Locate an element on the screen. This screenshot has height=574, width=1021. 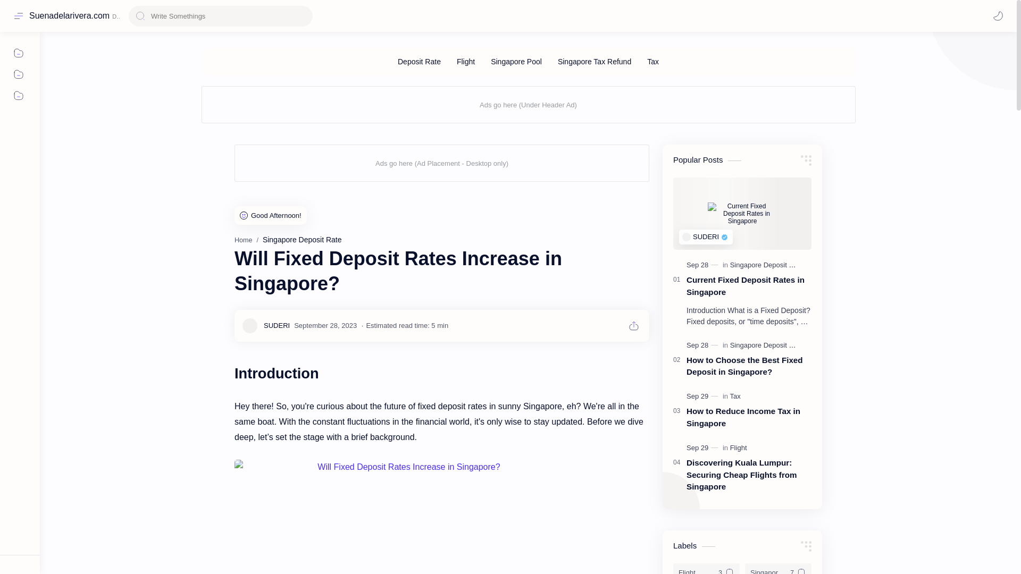
Published: September 29, 2023 is located at coordinates (703, 396).